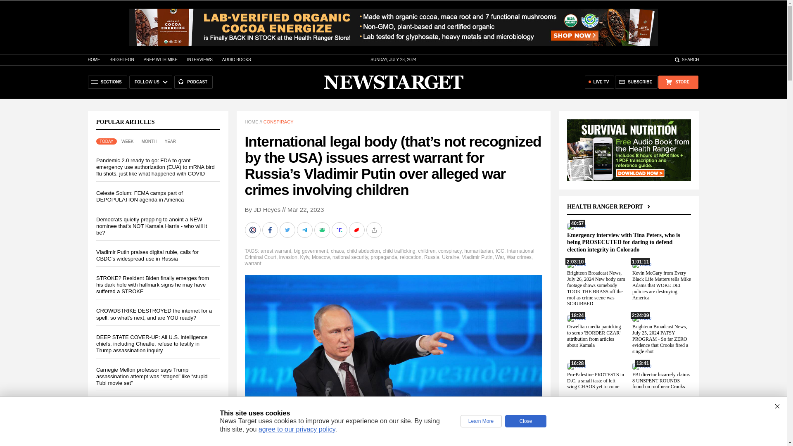 This screenshot has height=446, width=793. What do you see at coordinates (160, 59) in the screenshot?
I see `PREP WITH MIKE` at bounding box center [160, 59].